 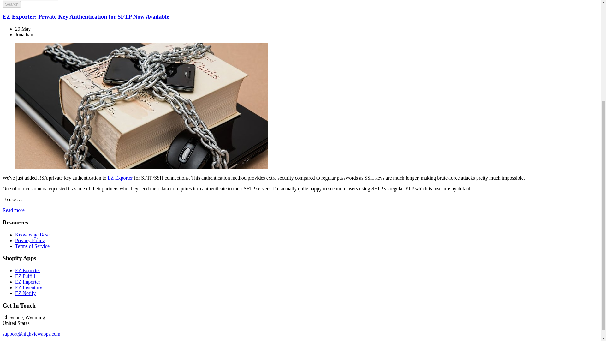 I want to click on Terms of Service, so click(x=32, y=246).